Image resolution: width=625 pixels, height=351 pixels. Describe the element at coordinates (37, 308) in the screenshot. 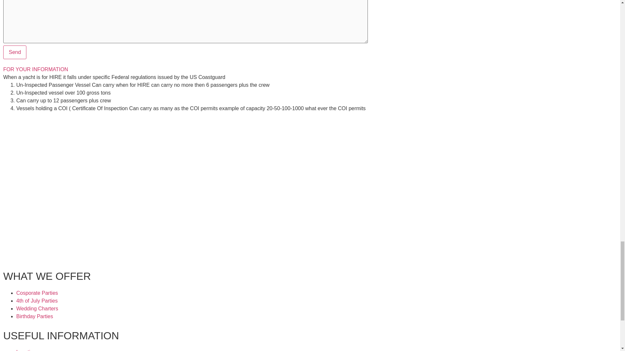

I see `Wedding Charters` at that location.